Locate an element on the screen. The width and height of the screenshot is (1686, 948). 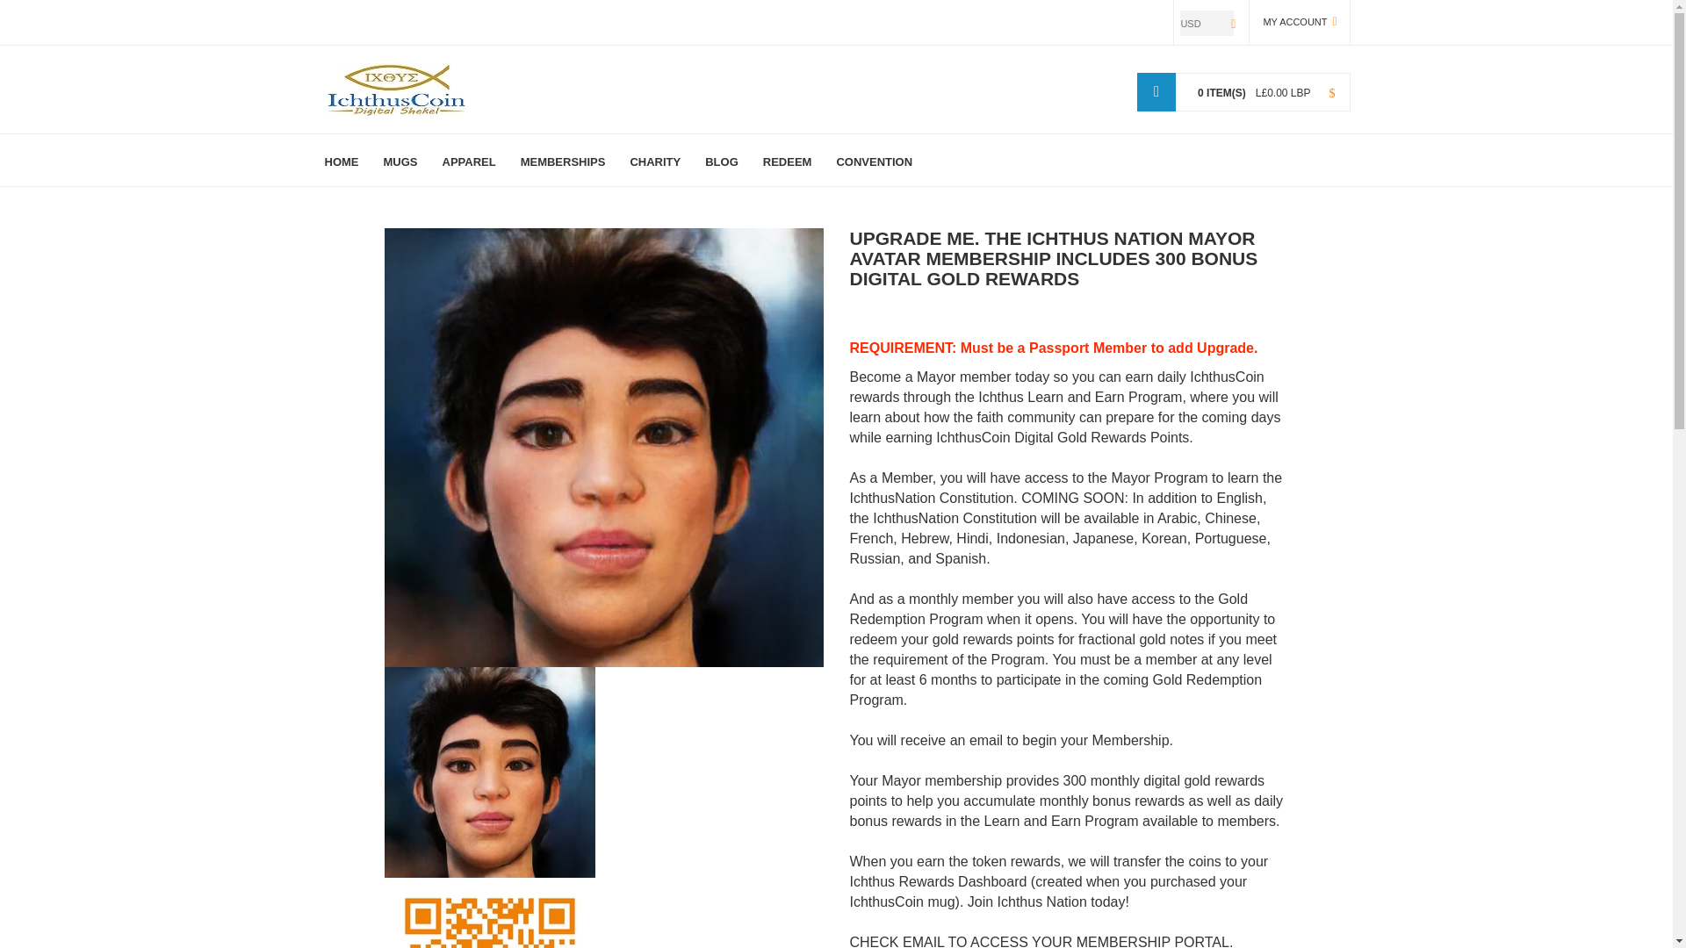
APPAREL is located at coordinates (469, 160).